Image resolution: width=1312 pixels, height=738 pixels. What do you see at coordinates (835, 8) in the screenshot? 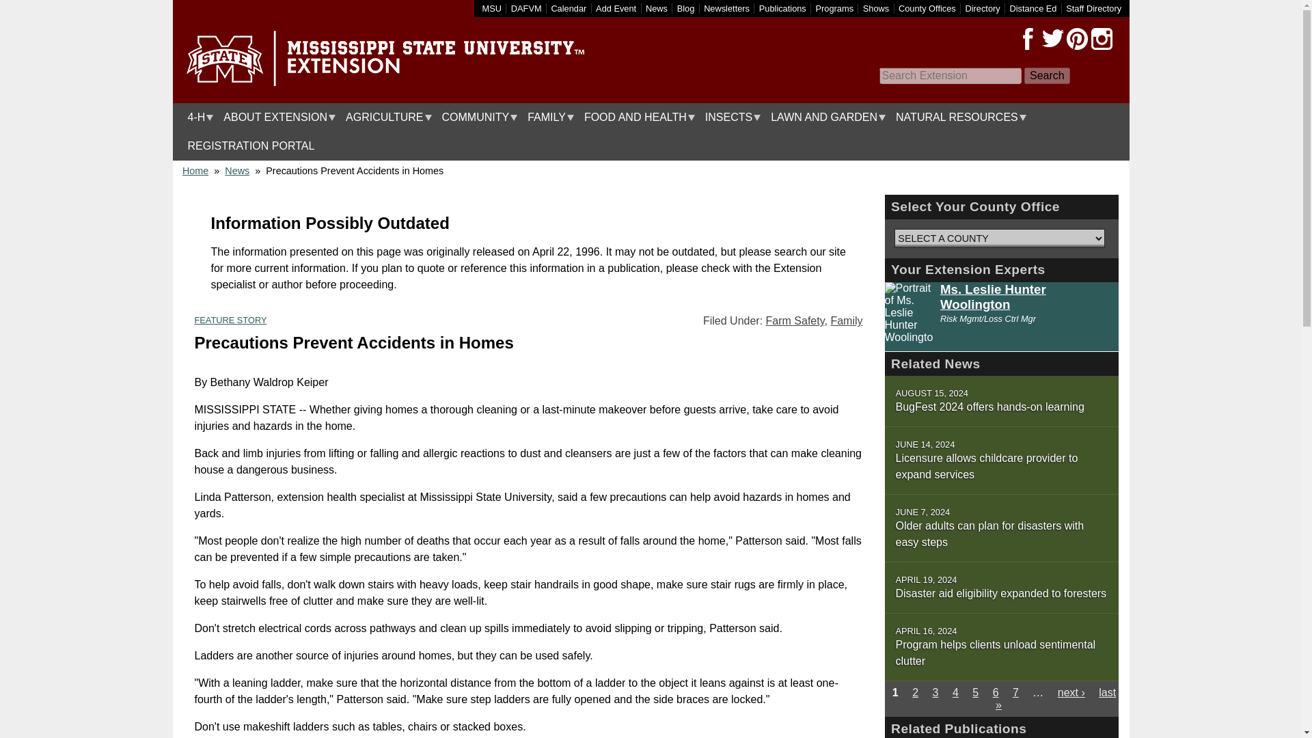
I see `List of Extension Programs` at bounding box center [835, 8].